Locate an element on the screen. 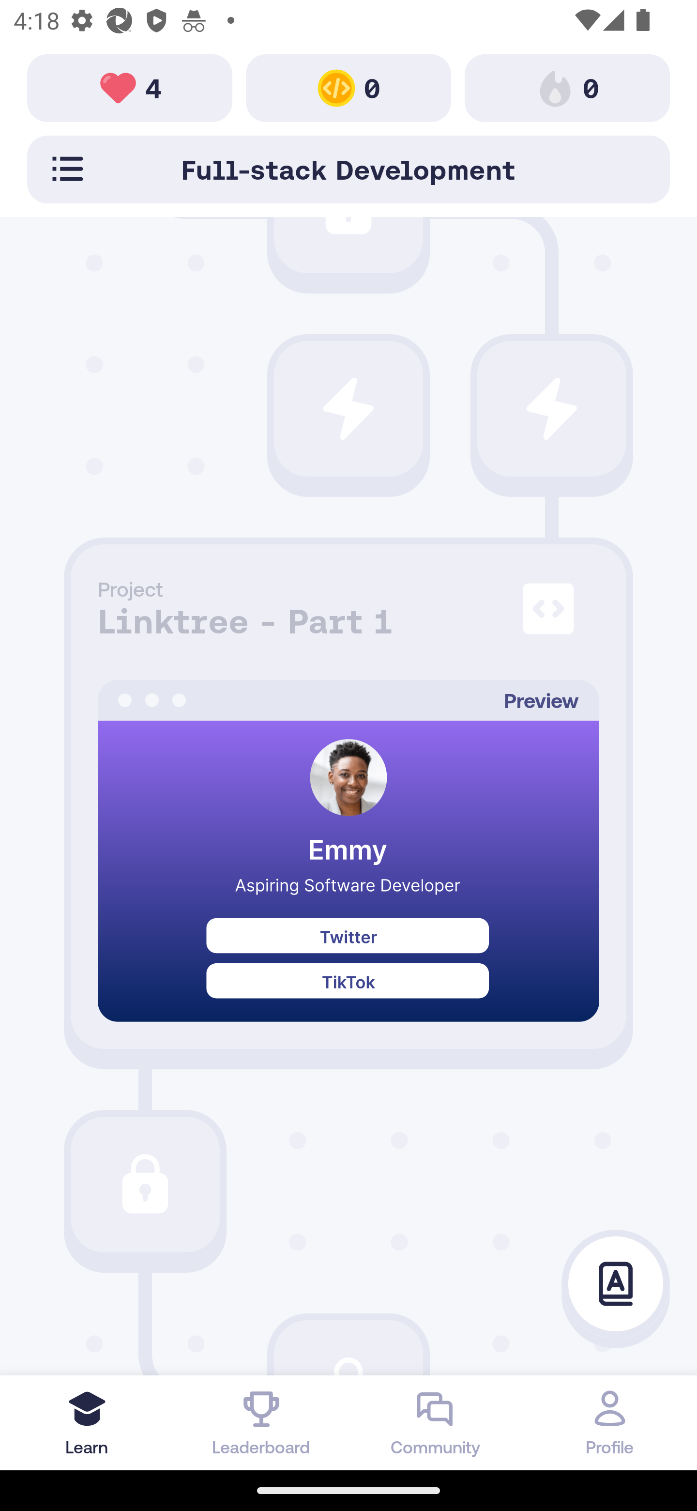  Path Toolbar Image 0 is located at coordinates (348, 87).